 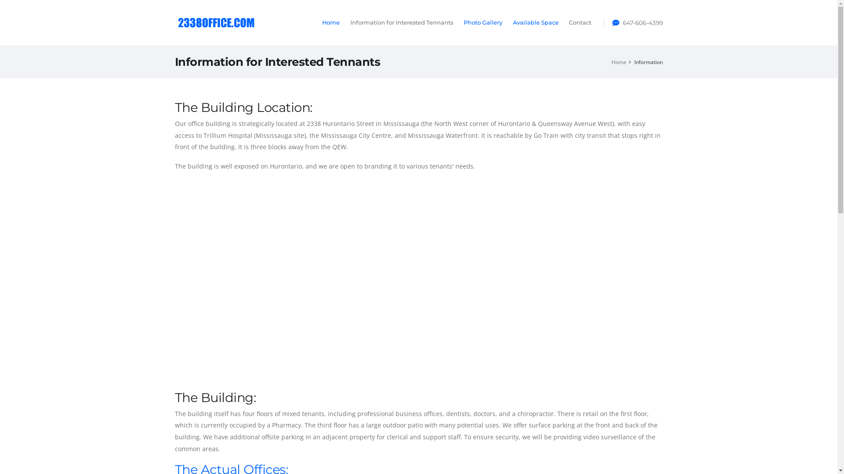 I want to click on Photo Gallery, so click(x=483, y=23).